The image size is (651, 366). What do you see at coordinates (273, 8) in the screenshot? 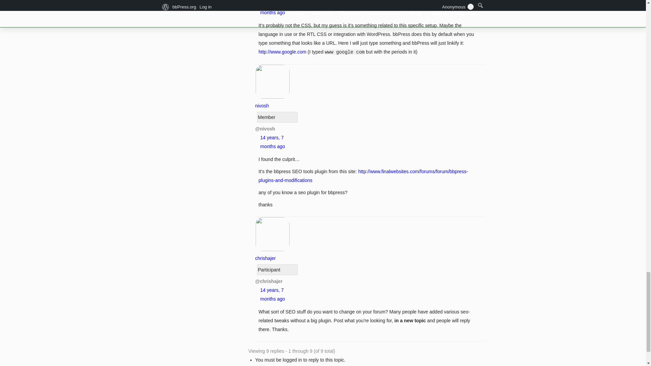
I see `14 years, 7 months ago` at bounding box center [273, 8].